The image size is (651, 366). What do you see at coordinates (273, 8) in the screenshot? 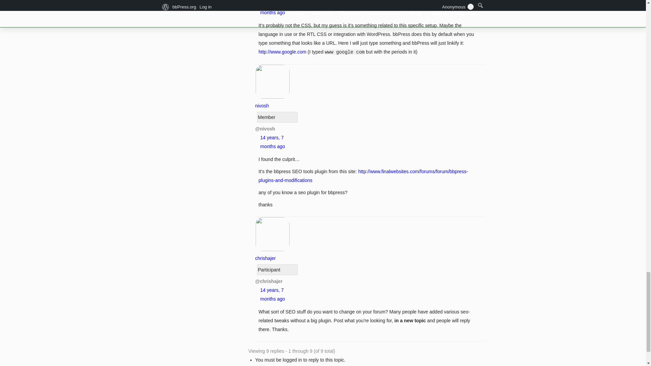
I see `14 years, 7 months ago` at bounding box center [273, 8].